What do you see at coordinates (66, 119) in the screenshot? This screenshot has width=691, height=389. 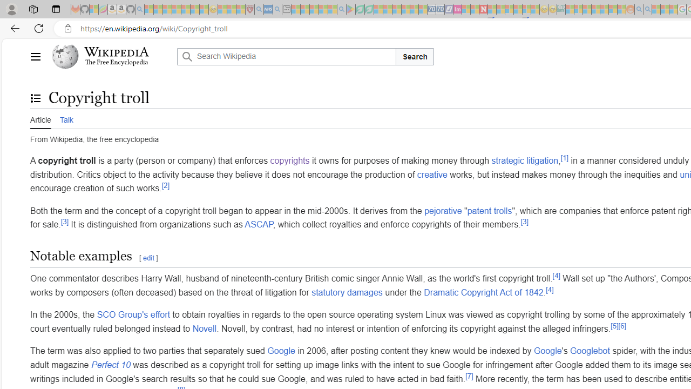 I see `Talk` at bounding box center [66, 119].